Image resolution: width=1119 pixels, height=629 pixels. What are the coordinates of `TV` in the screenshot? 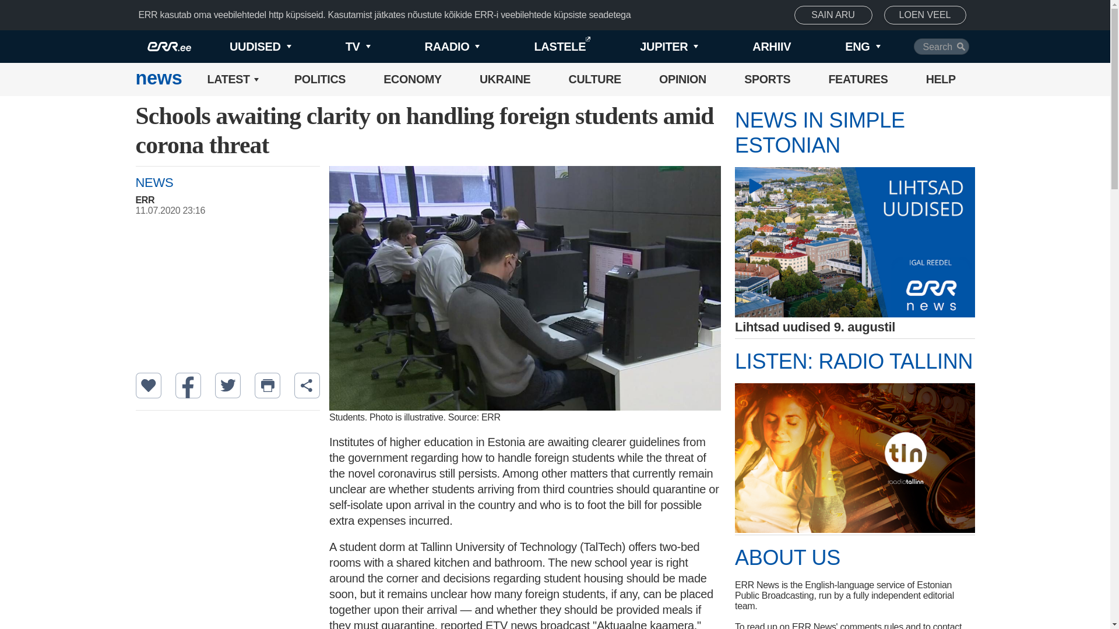 It's located at (338, 47).